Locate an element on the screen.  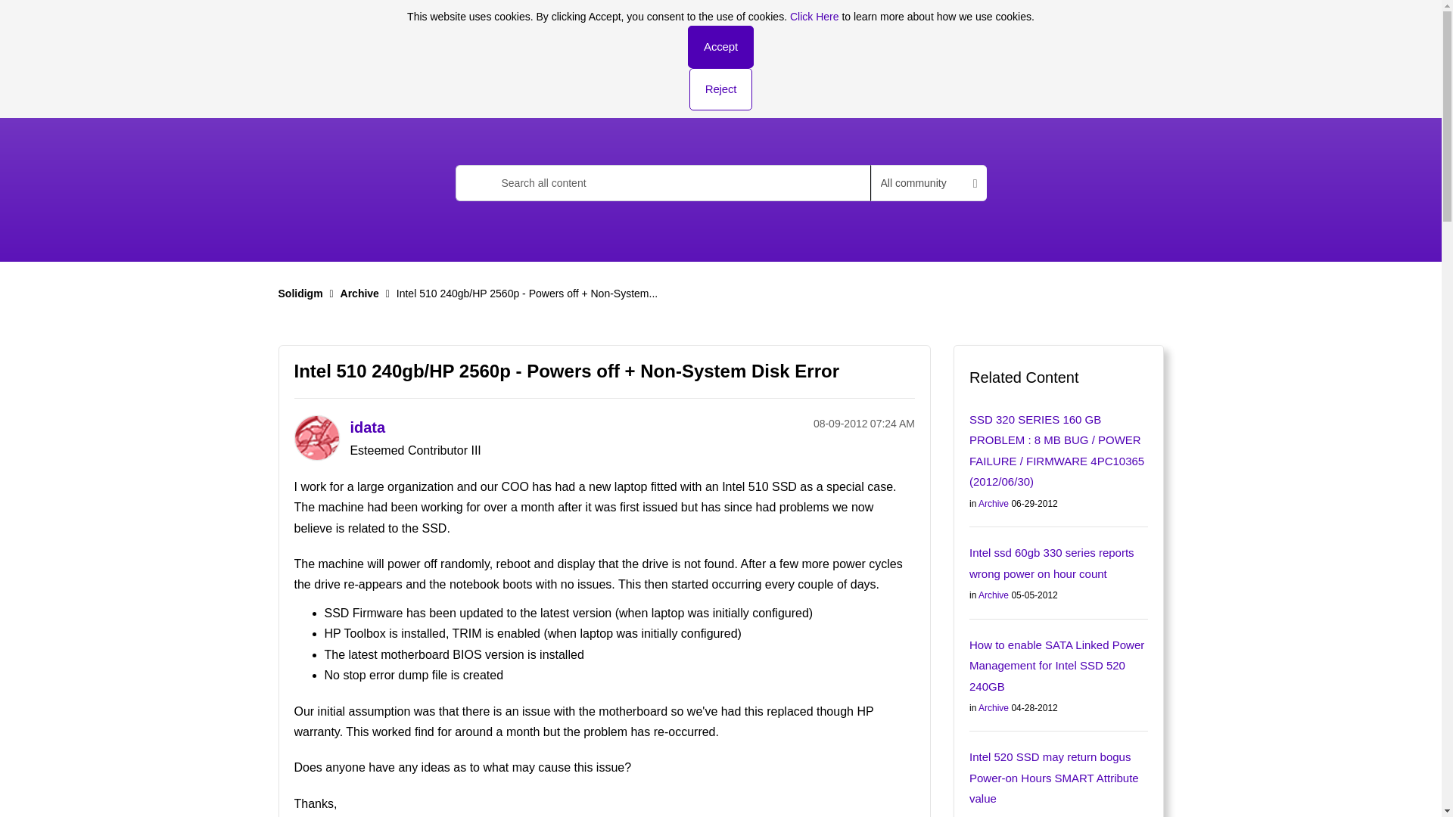
Archive is located at coordinates (359, 294).